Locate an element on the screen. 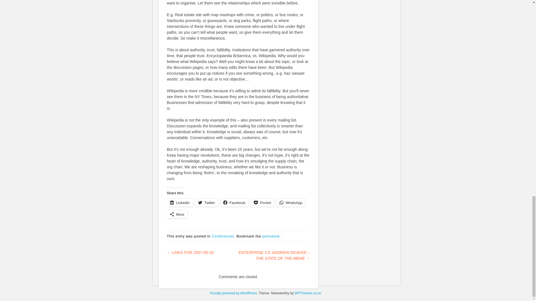 Image resolution: width=536 pixels, height=301 pixels. More is located at coordinates (177, 214).